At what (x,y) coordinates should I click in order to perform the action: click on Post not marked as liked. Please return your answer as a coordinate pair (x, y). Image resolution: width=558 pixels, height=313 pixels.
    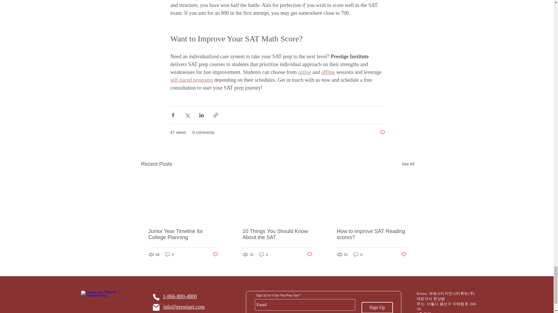
    Looking at the image, I should click on (382, 132).